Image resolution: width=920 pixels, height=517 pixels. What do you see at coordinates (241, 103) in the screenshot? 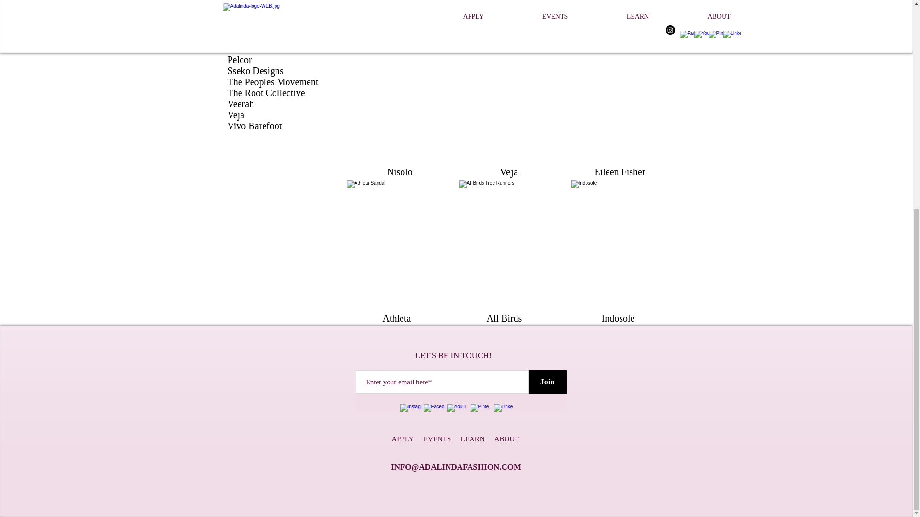
I see `Veerah` at bounding box center [241, 103].